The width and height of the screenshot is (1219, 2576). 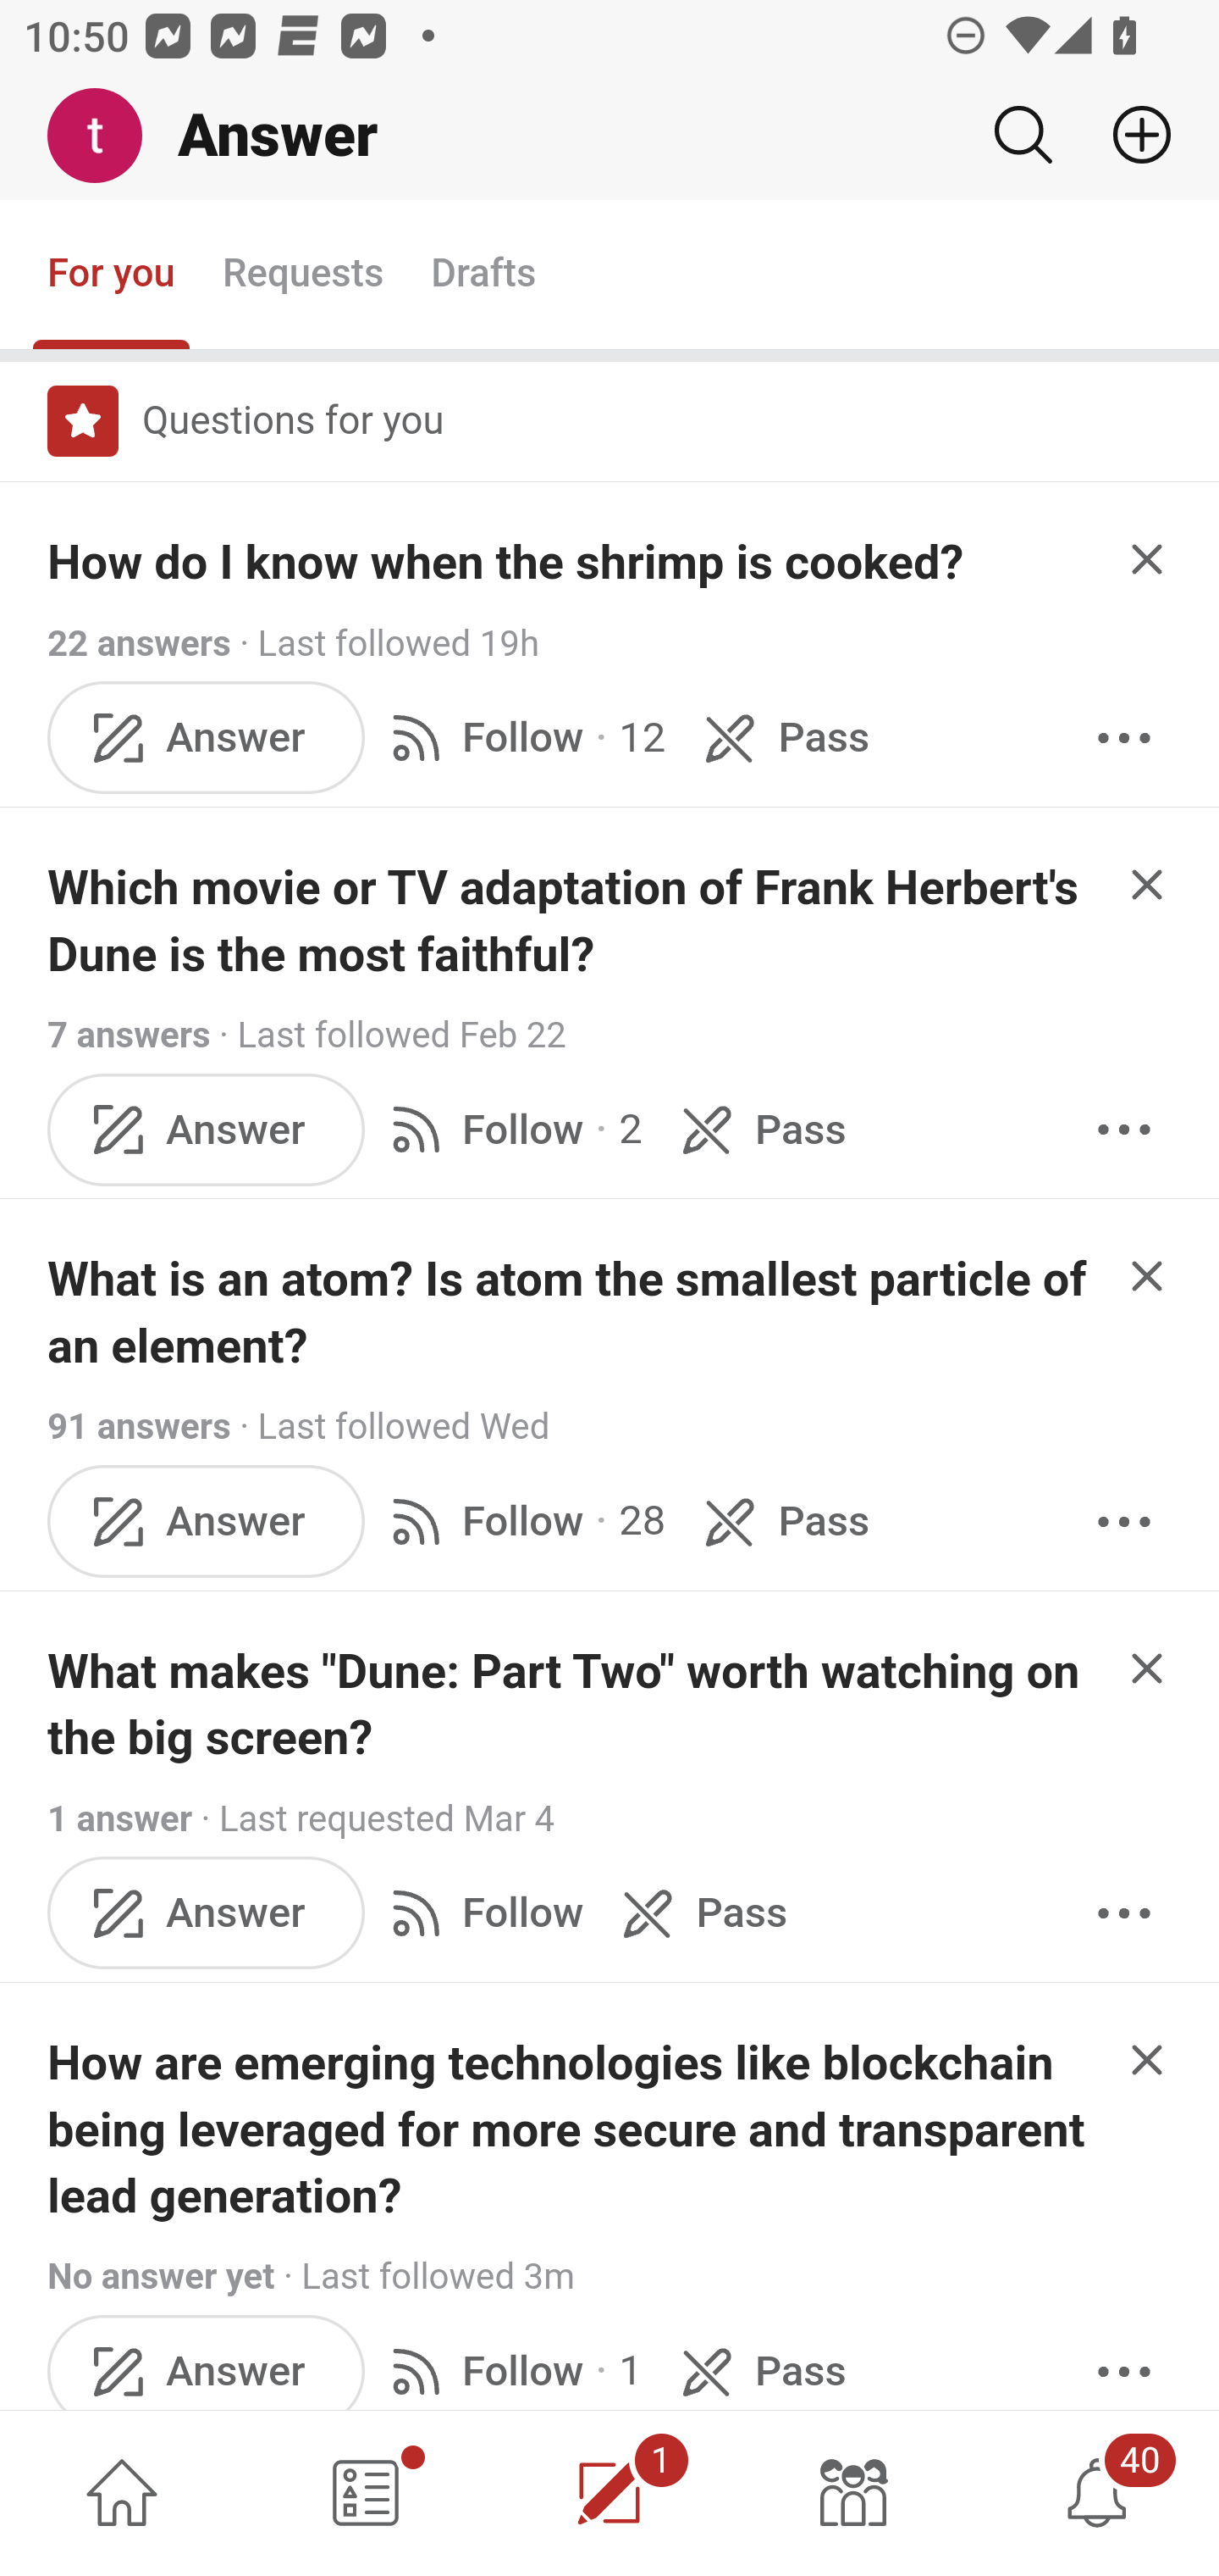 What do you see at coordinates (1023, 135) in the screenshot?
I see `Search` at bounding box center [1023, 135].